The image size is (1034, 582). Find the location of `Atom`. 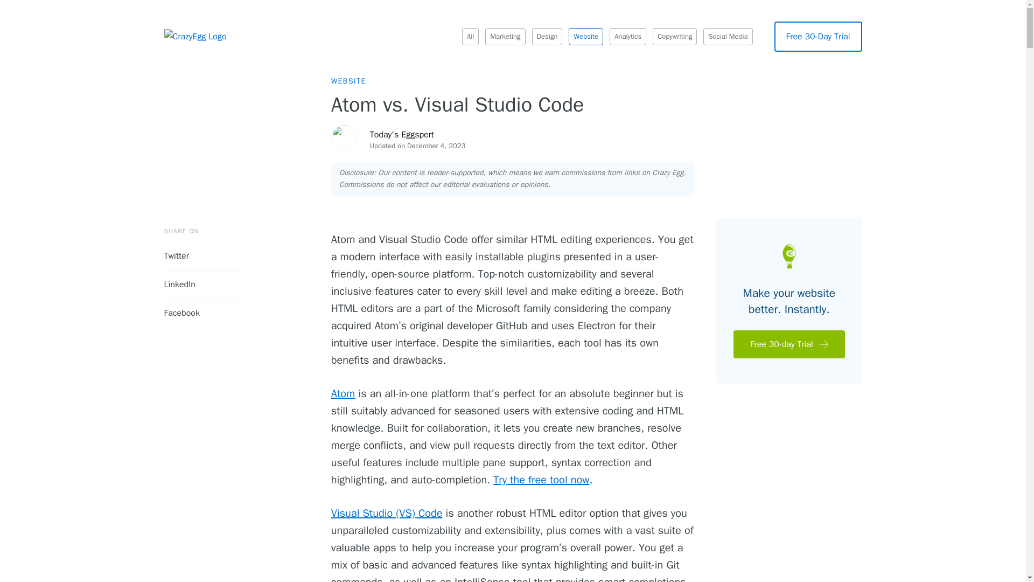

Atom is located at coordinates (343, 393).